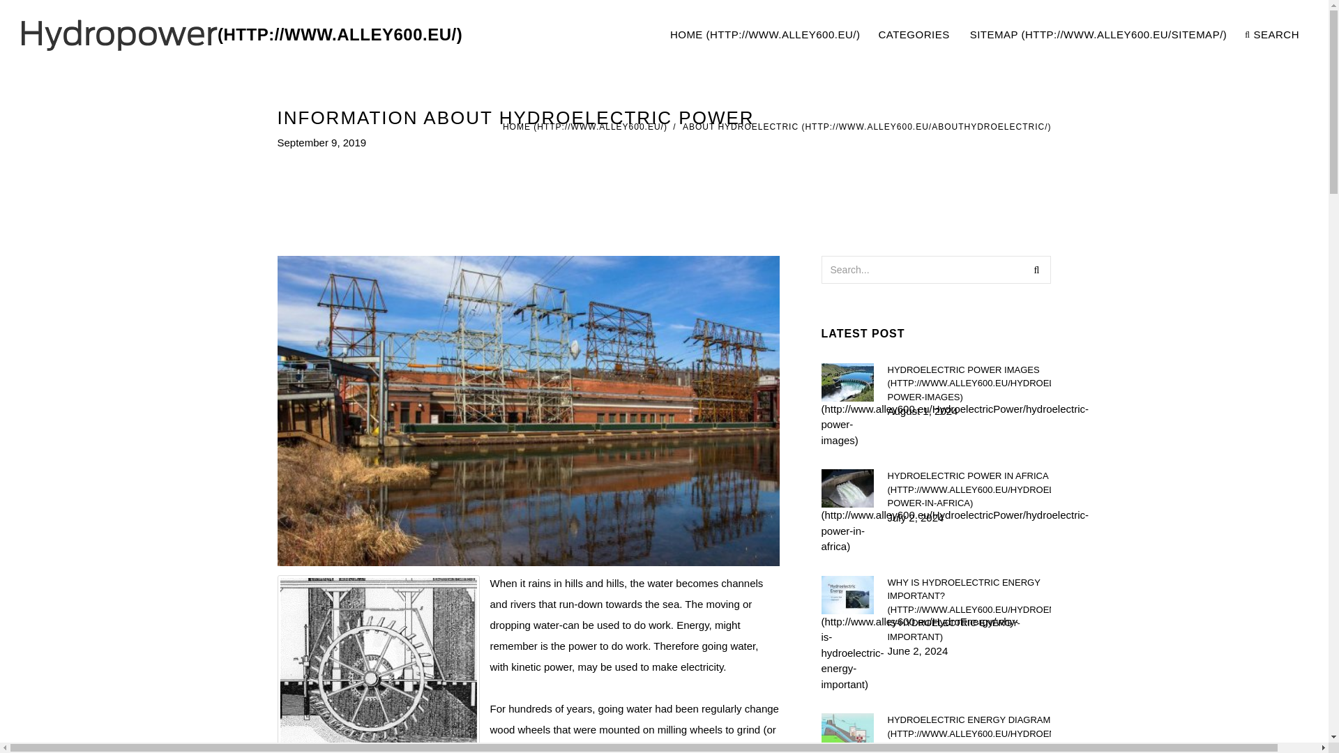  Describe the element at coordinates (983, 35) in the screenshot. I see `HOME` at that location.